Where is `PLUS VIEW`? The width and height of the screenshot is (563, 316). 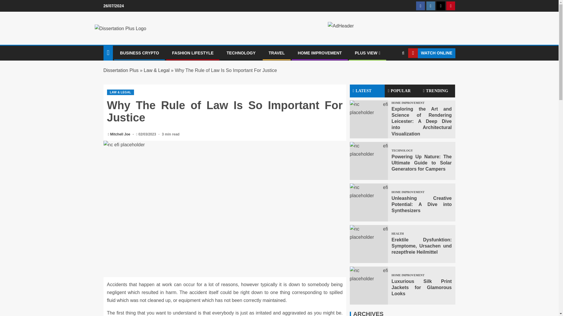 PLUS VIEW is located at coordinates (367, 53).